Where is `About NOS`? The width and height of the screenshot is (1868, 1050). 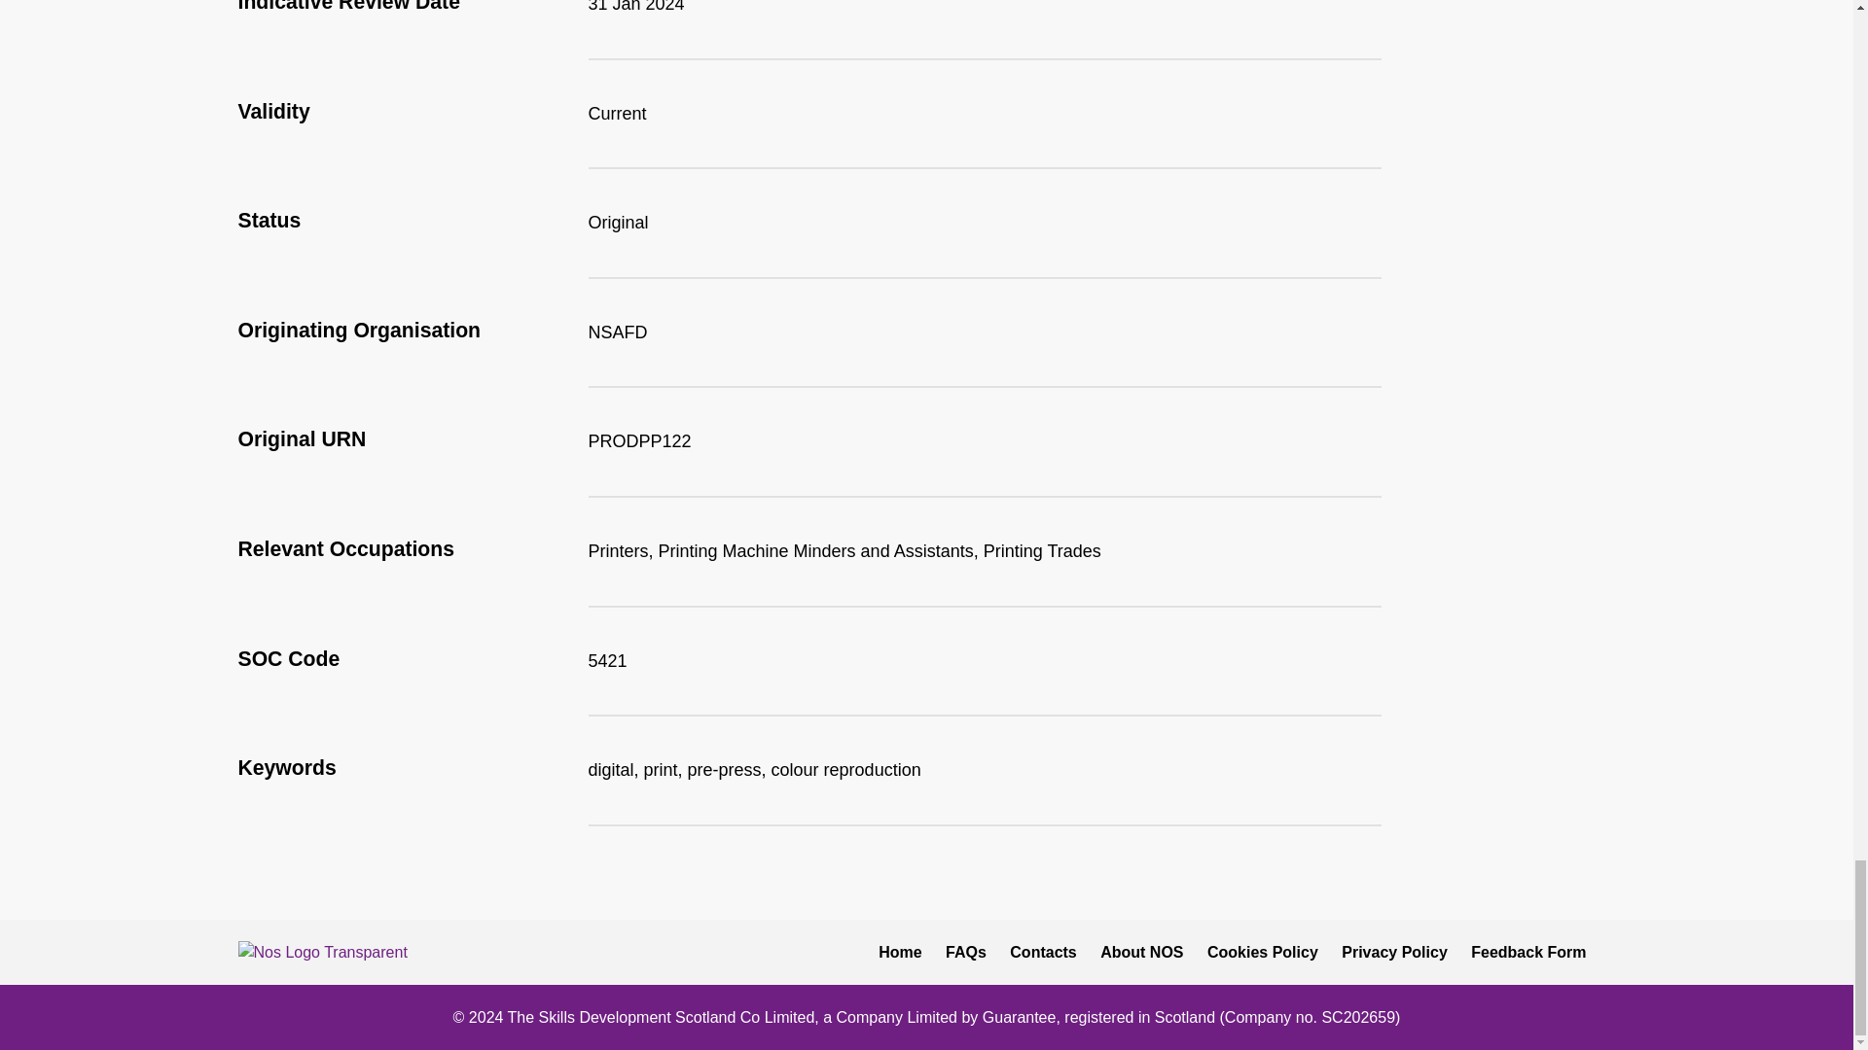 About NOS is located at coordinates (1142, 952).